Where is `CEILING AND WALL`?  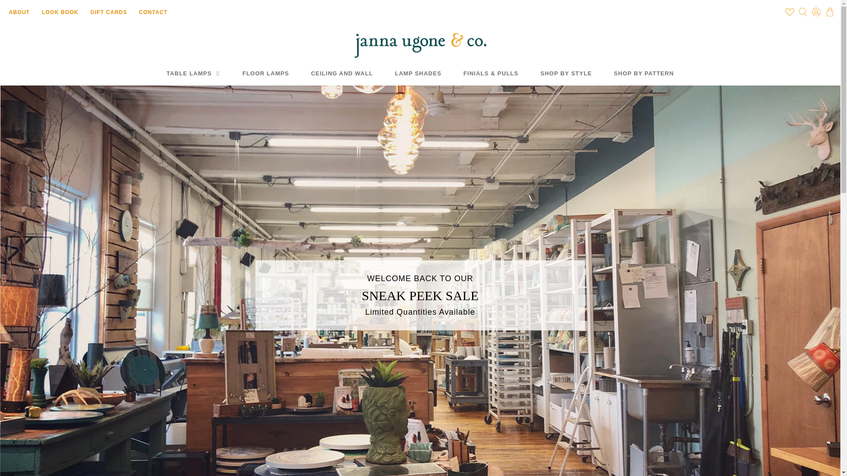 CEILING AND WALL is located at coordinates (341, 74).